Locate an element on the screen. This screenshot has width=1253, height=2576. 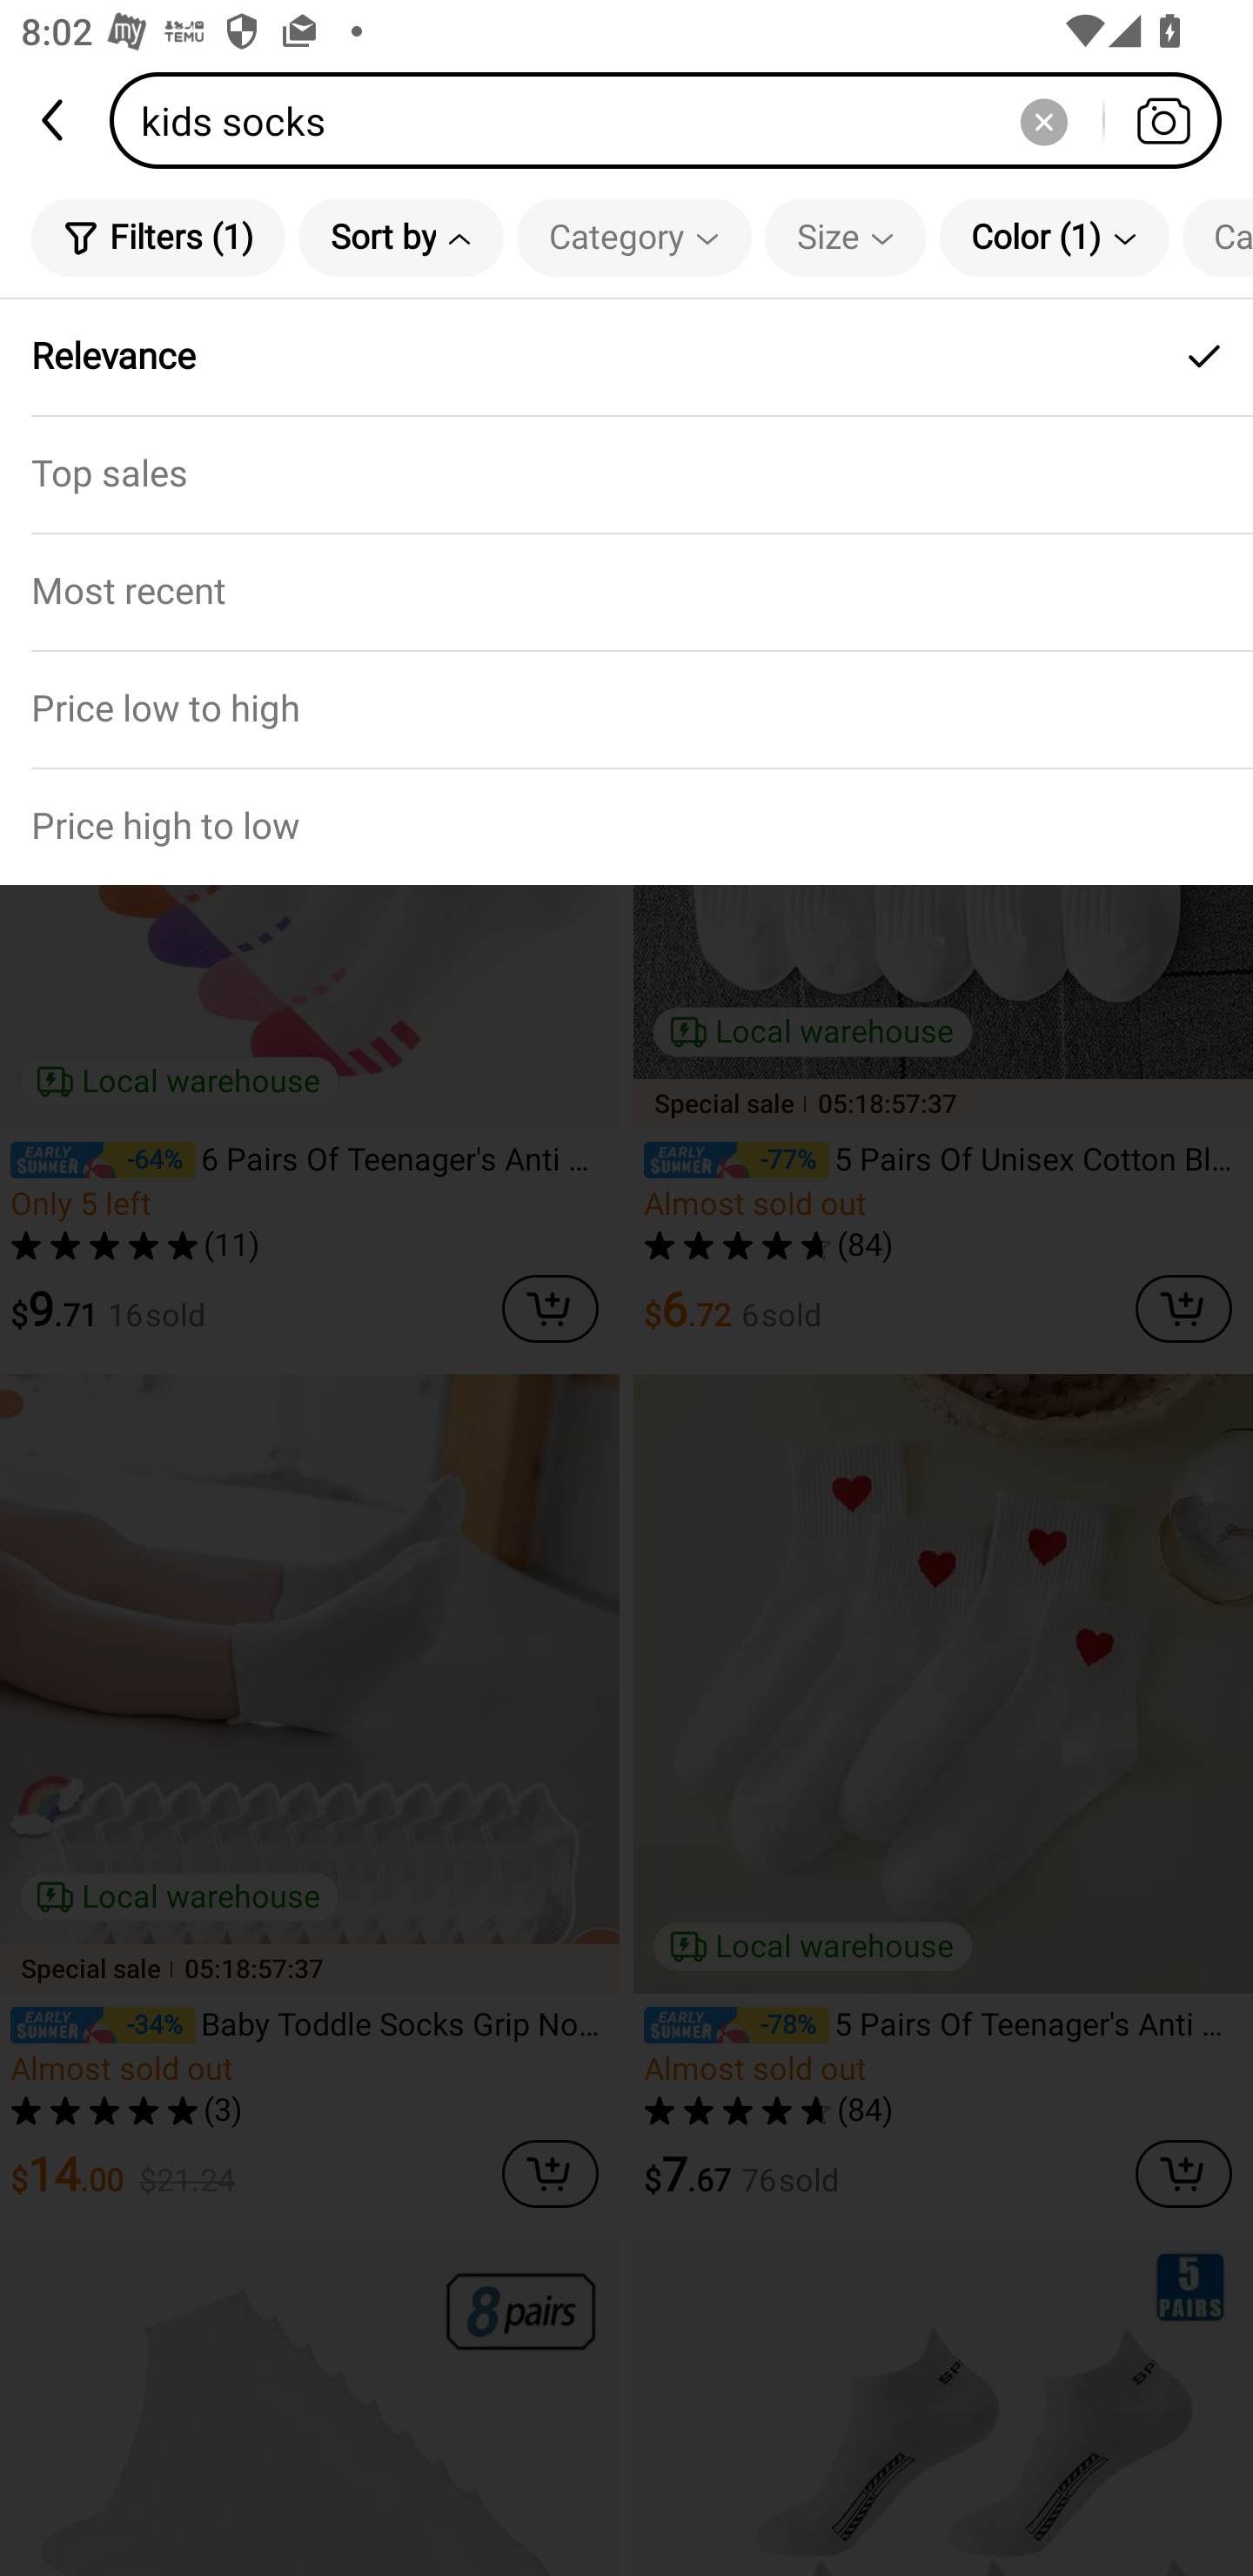
Search by photo is located at coordinates (1163, 120).